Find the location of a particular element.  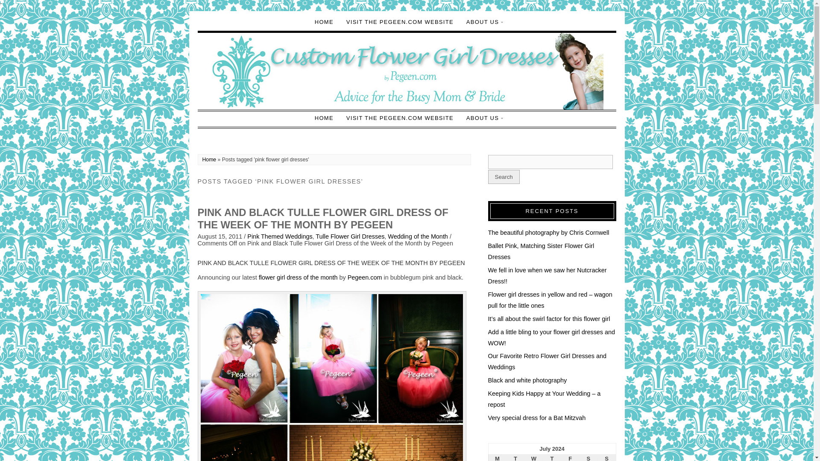

VISIT THE PEGEEN.COM WEBSITE is located at coordinates (400, 22).